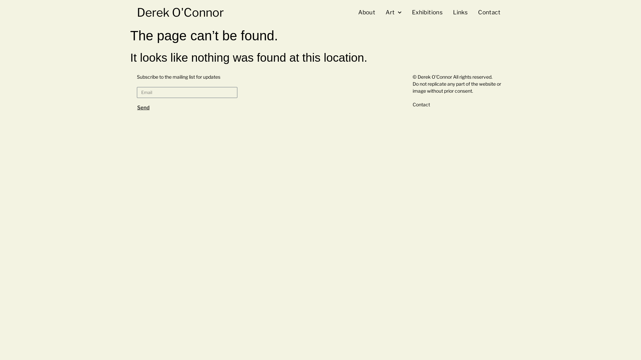 Image resolution: width=641 pixels, height=360 pixels. I want to click on Art, so click(394, 12).